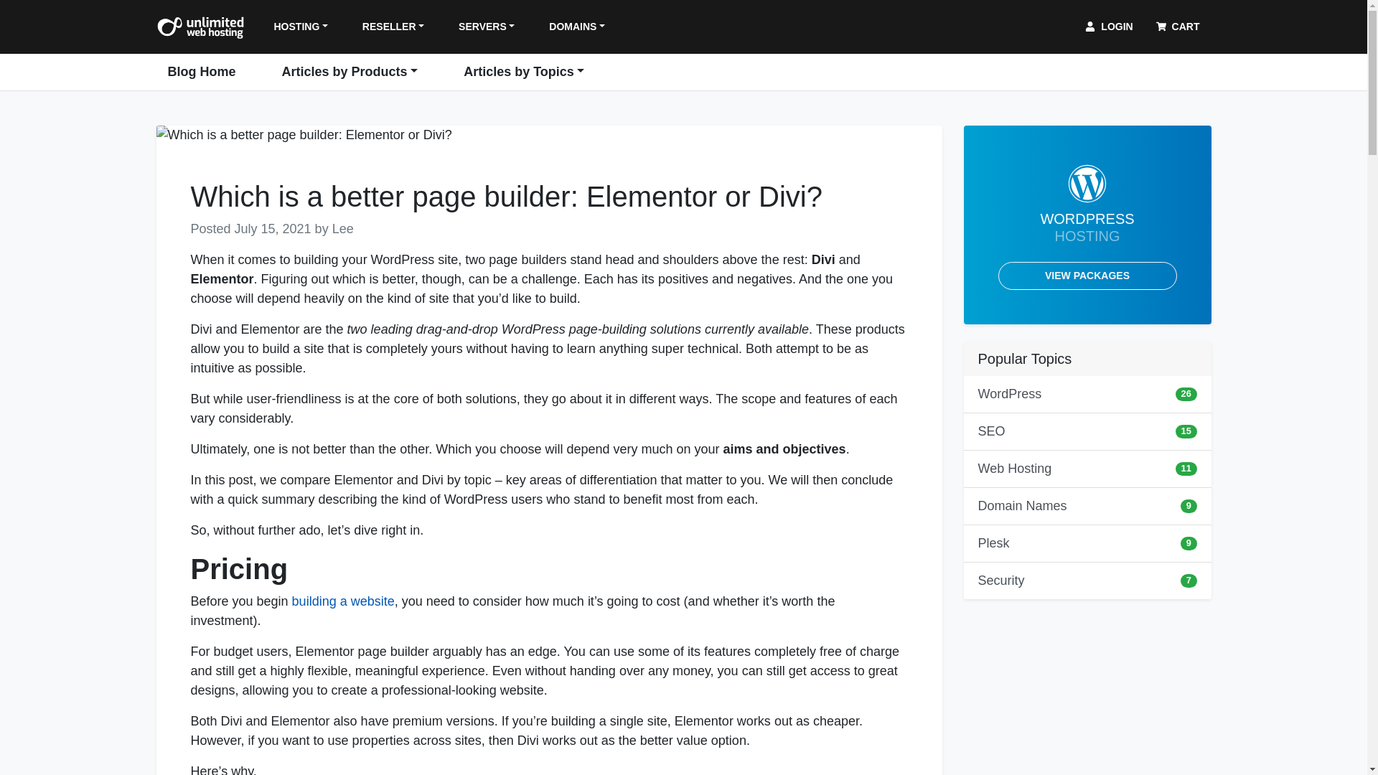 This screenshot has height=775, width=1378. I want to click on SERVERS, so click(487, 27).